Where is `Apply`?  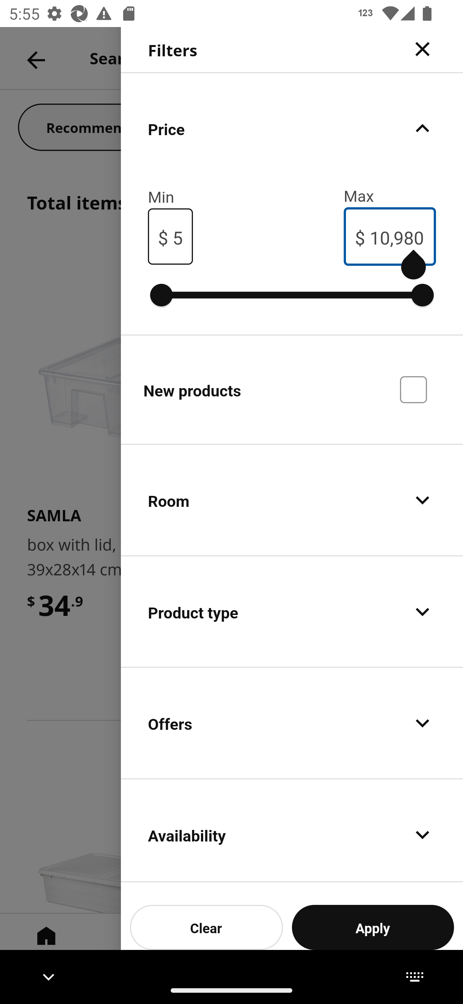 Apply is located at coordinates (373, 927).